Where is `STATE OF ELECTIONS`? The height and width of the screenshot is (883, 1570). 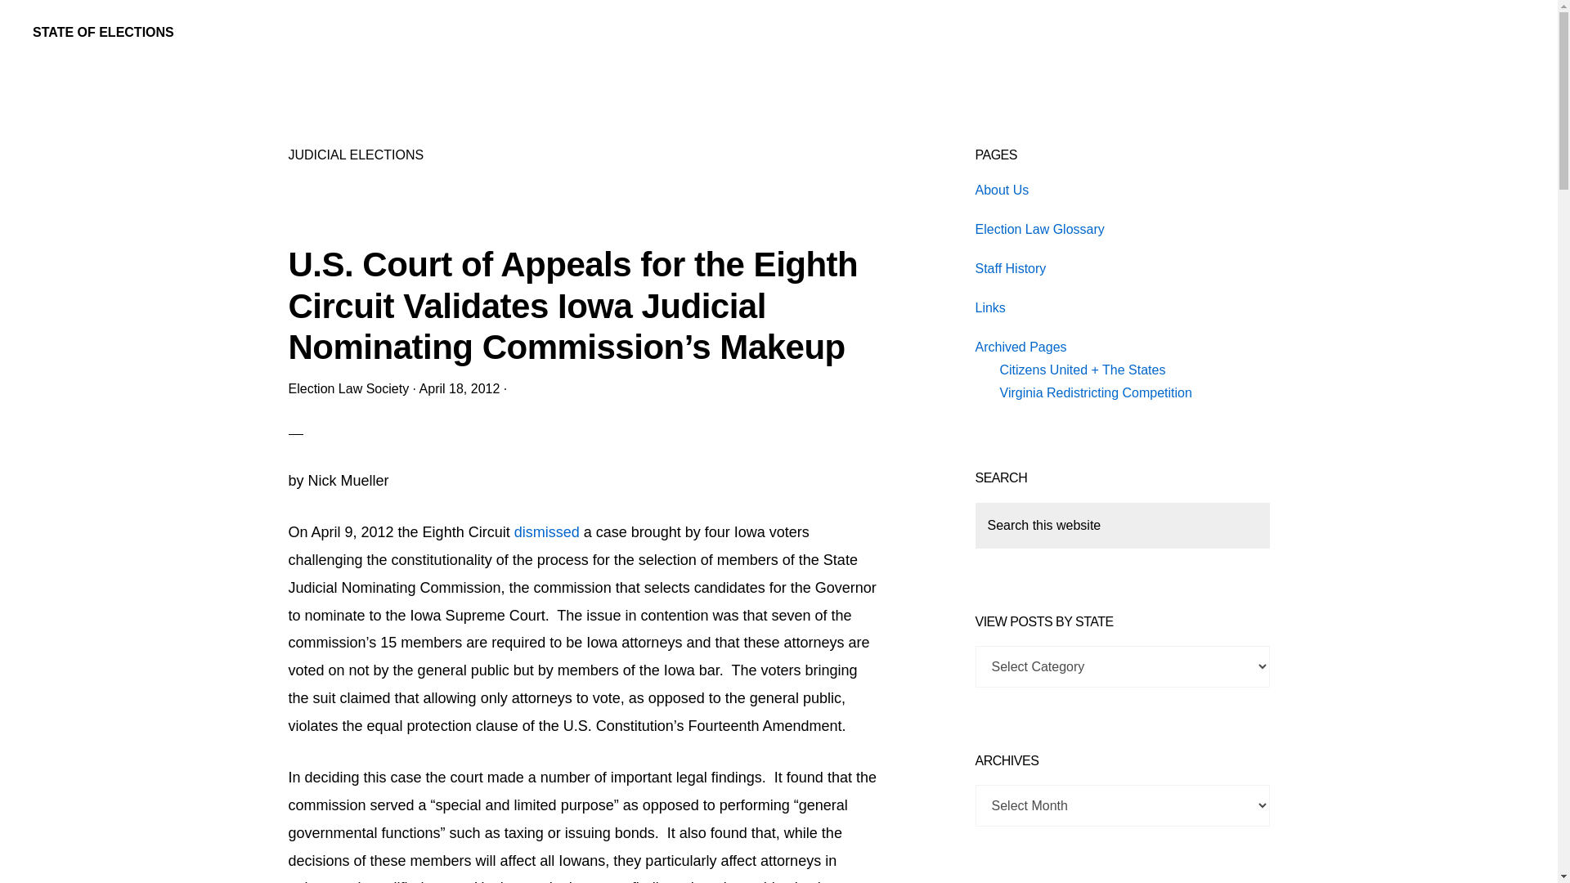
STATE OF ELECTIONS is located at coordinates (103, 32).